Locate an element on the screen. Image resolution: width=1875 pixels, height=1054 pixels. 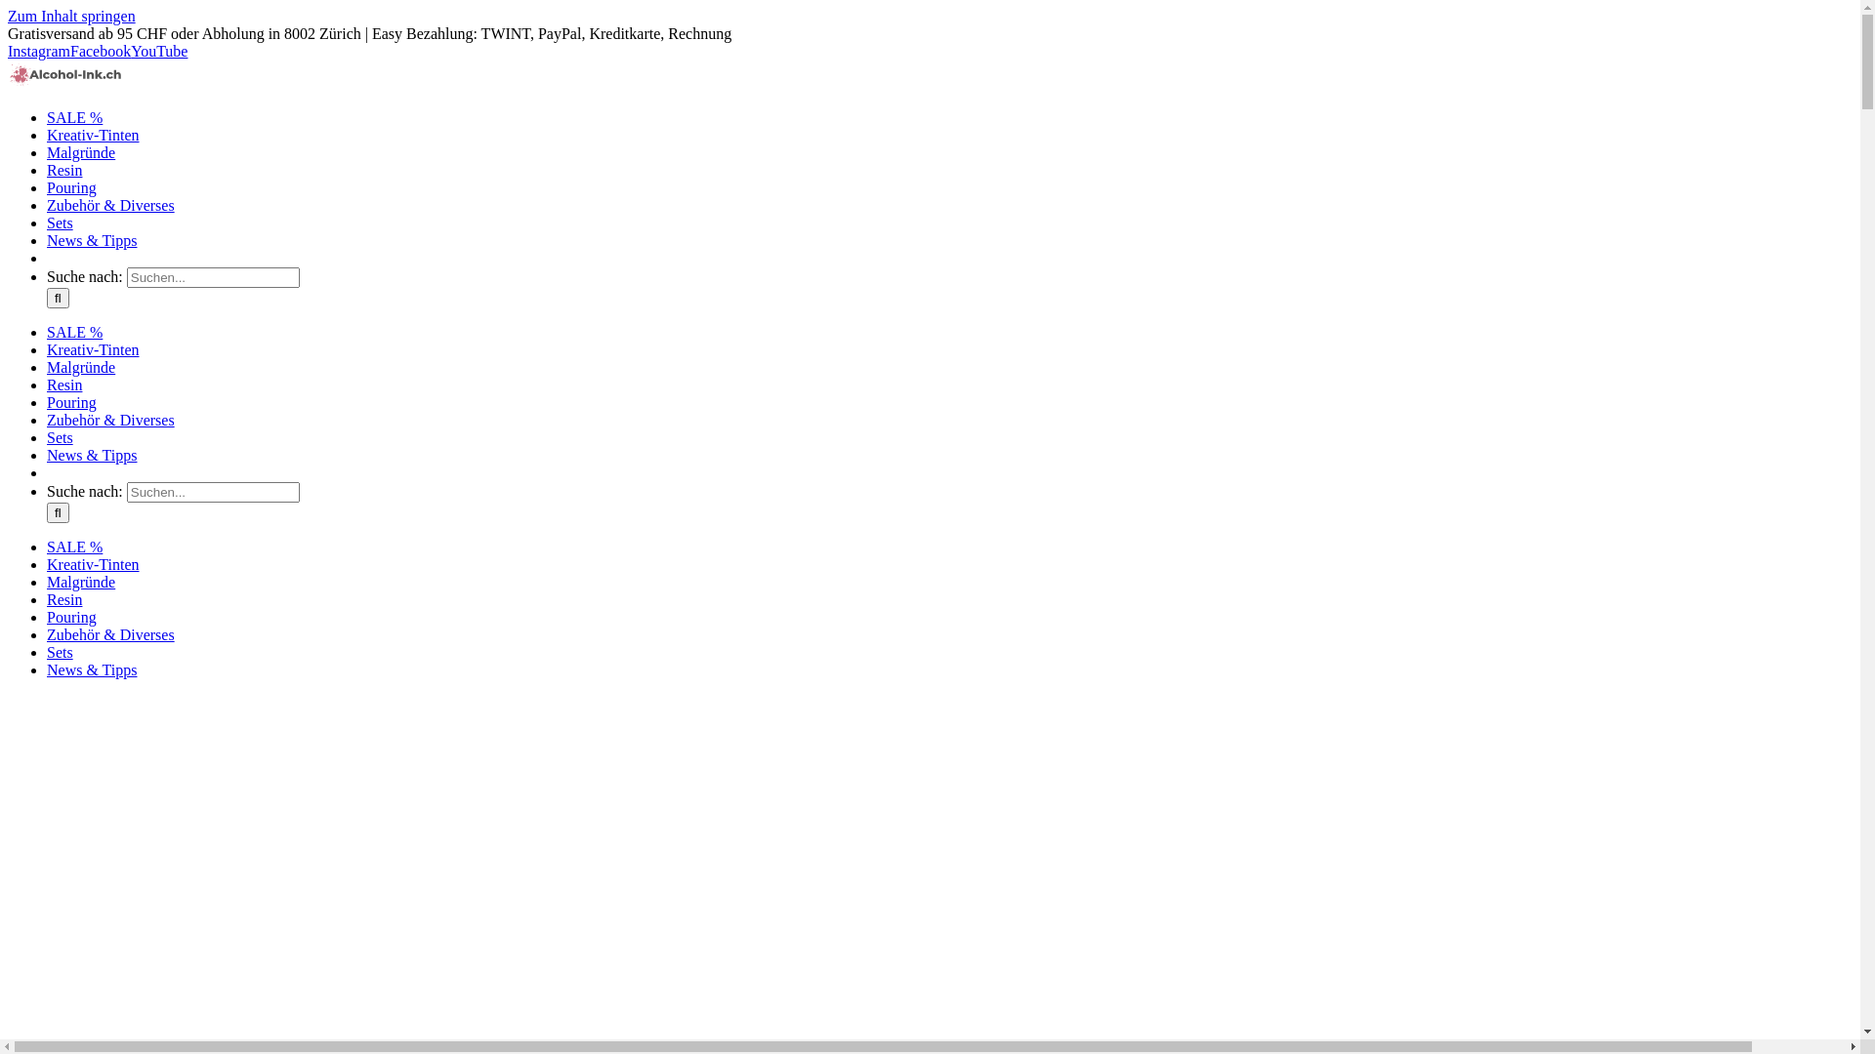
Facebook is located at coordinates (101, 51).